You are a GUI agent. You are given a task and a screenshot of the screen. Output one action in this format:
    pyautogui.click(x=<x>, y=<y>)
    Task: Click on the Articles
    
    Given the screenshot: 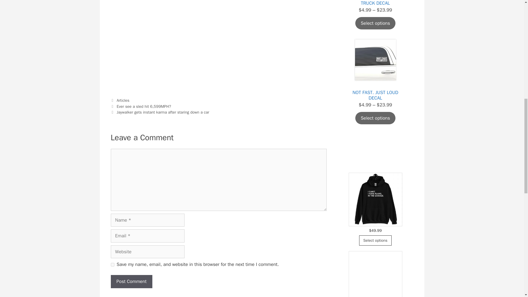 What is the action you would take?
    pyautogui.click(x=123, y=100)
    